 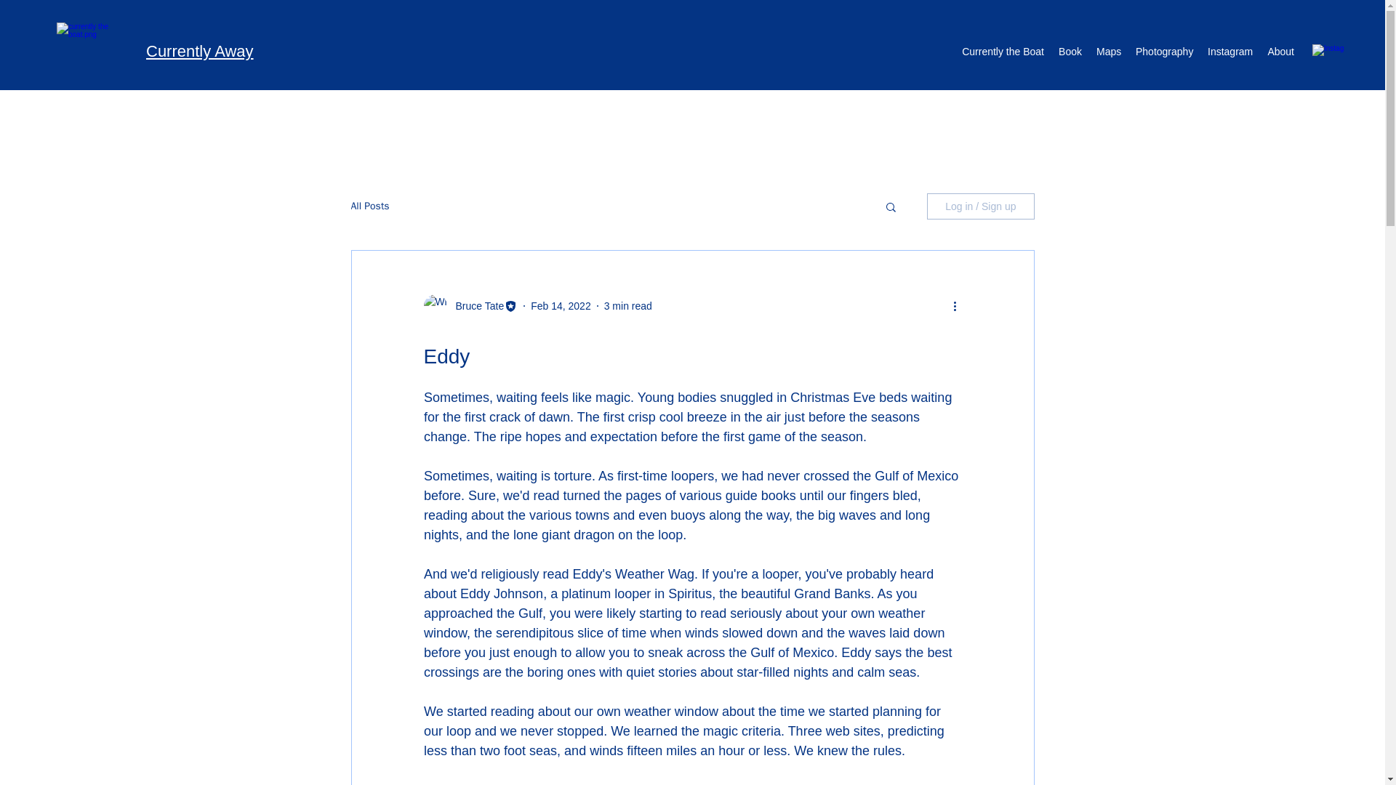 What do you see at coordinates (369, 206) in the screenshot?
I see `All Posts` at bounding box center [369, 206].